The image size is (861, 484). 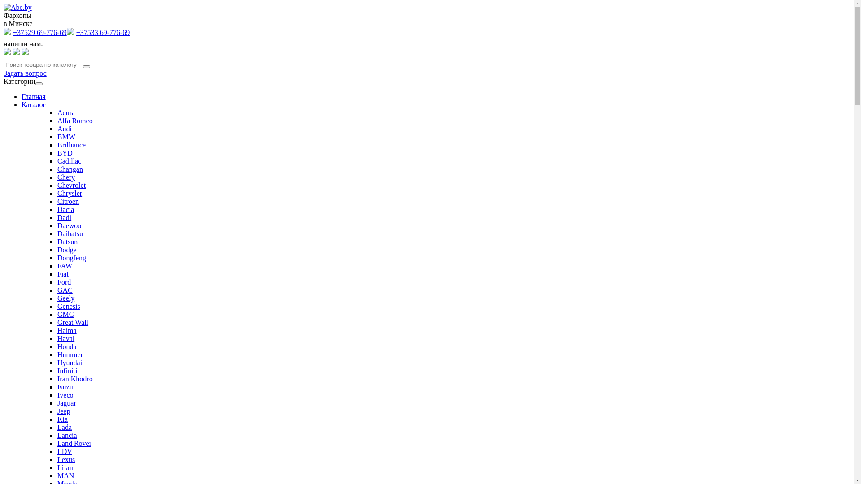 What do you see at coordinates (66, 339) in the screenshot?
I see `Haval` at bounding box center [66, 339].